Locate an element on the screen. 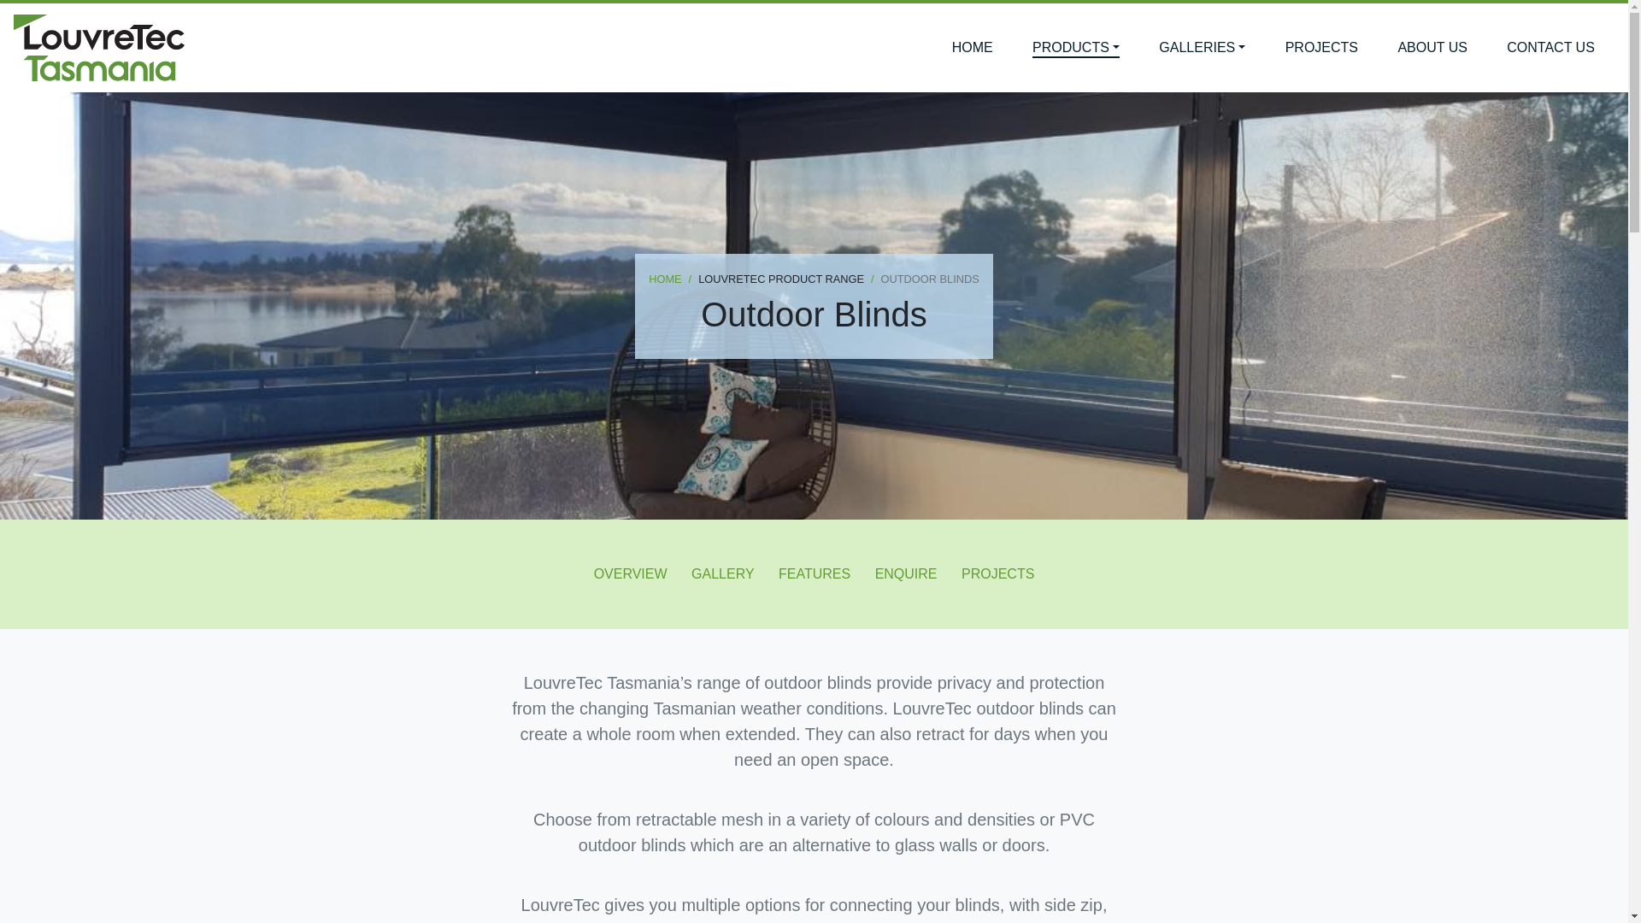 This screenshot has width=1641, height=923. Products is located at coordinates (1075, 47).